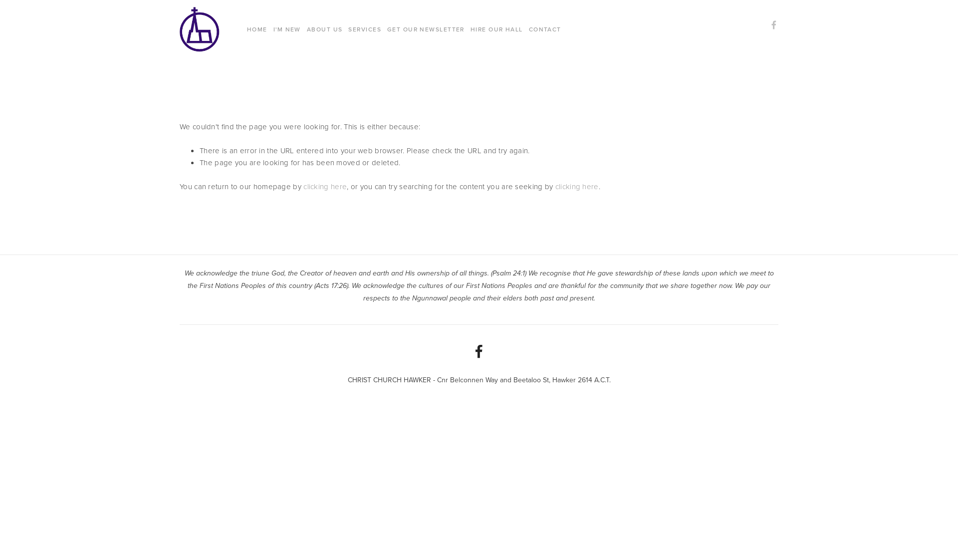 The height and width of the screenshot is (539, 958). I want to click on HIRE OUR HALL, so click(497, 29).